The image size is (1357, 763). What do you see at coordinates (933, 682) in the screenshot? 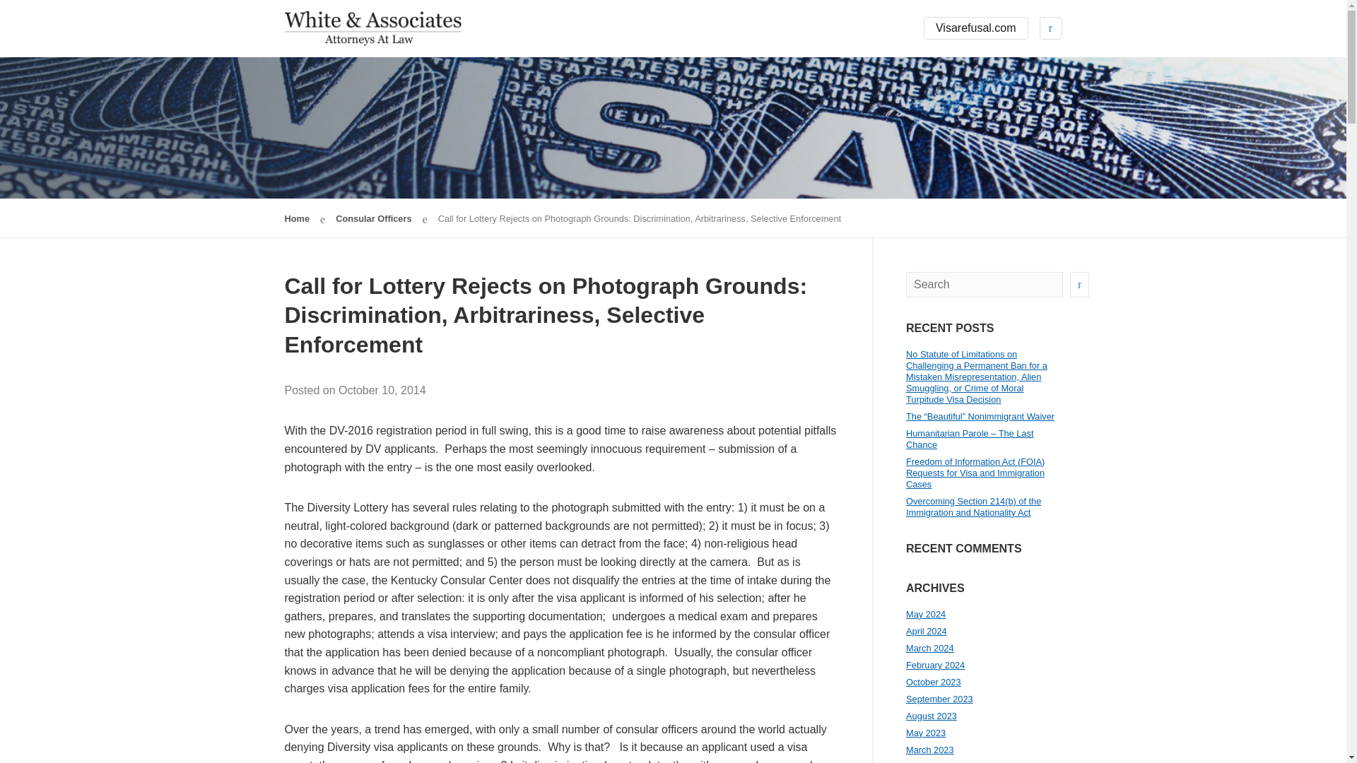
I see `October 2023` at bounding box center [933, 682].